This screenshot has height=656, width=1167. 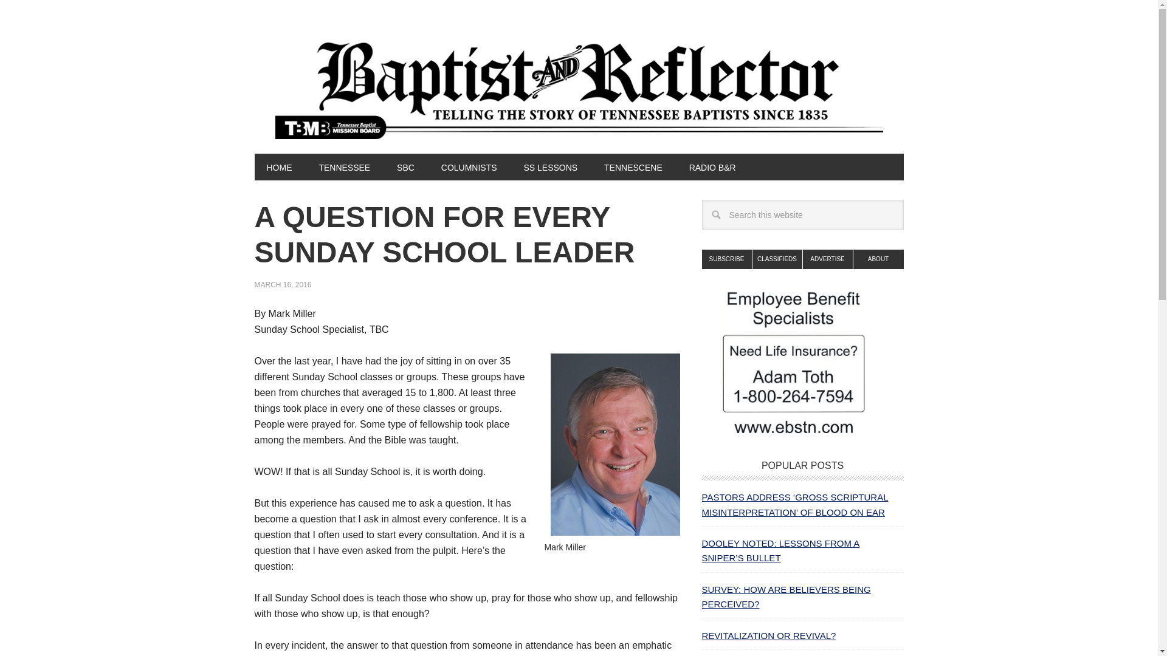 What do you see at coordinates (785, 596) in the screenshot?
I see `SURVEY: HOW ARE BELIEVERS BEING PERCEIVED?` at bounding box center [785, 596].